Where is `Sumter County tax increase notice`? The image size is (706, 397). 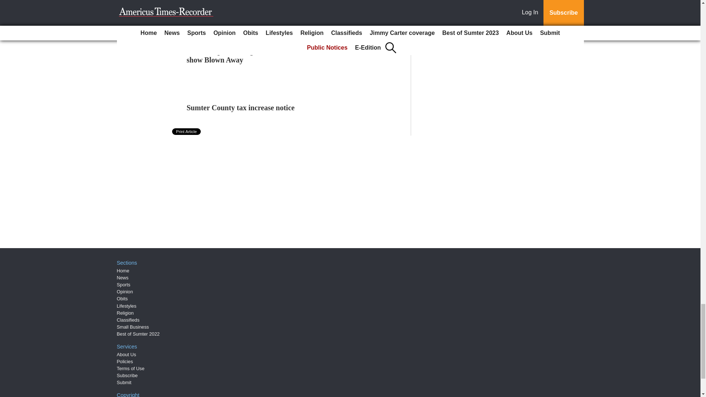 Sumter County tax increase notice is located at coordinates (241, 107).